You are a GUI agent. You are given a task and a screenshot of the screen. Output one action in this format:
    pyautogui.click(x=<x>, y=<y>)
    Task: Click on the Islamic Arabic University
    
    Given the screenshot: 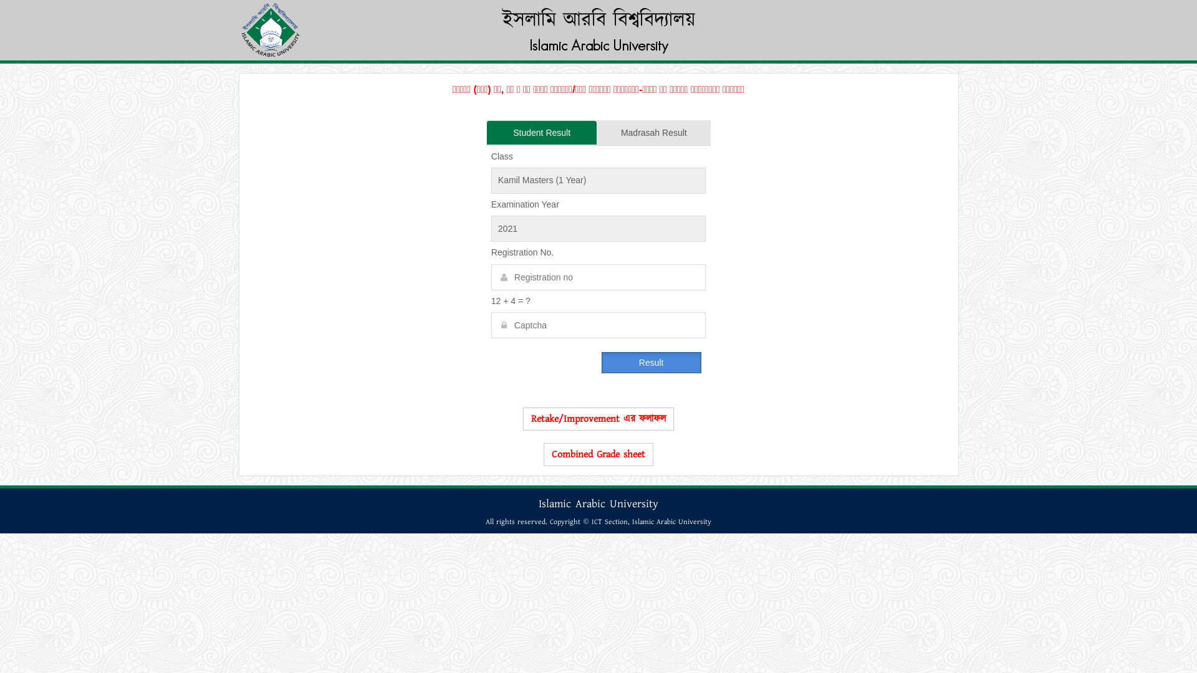 What is the action you would take?
    pyautogui.click(x=598, y=45)
    